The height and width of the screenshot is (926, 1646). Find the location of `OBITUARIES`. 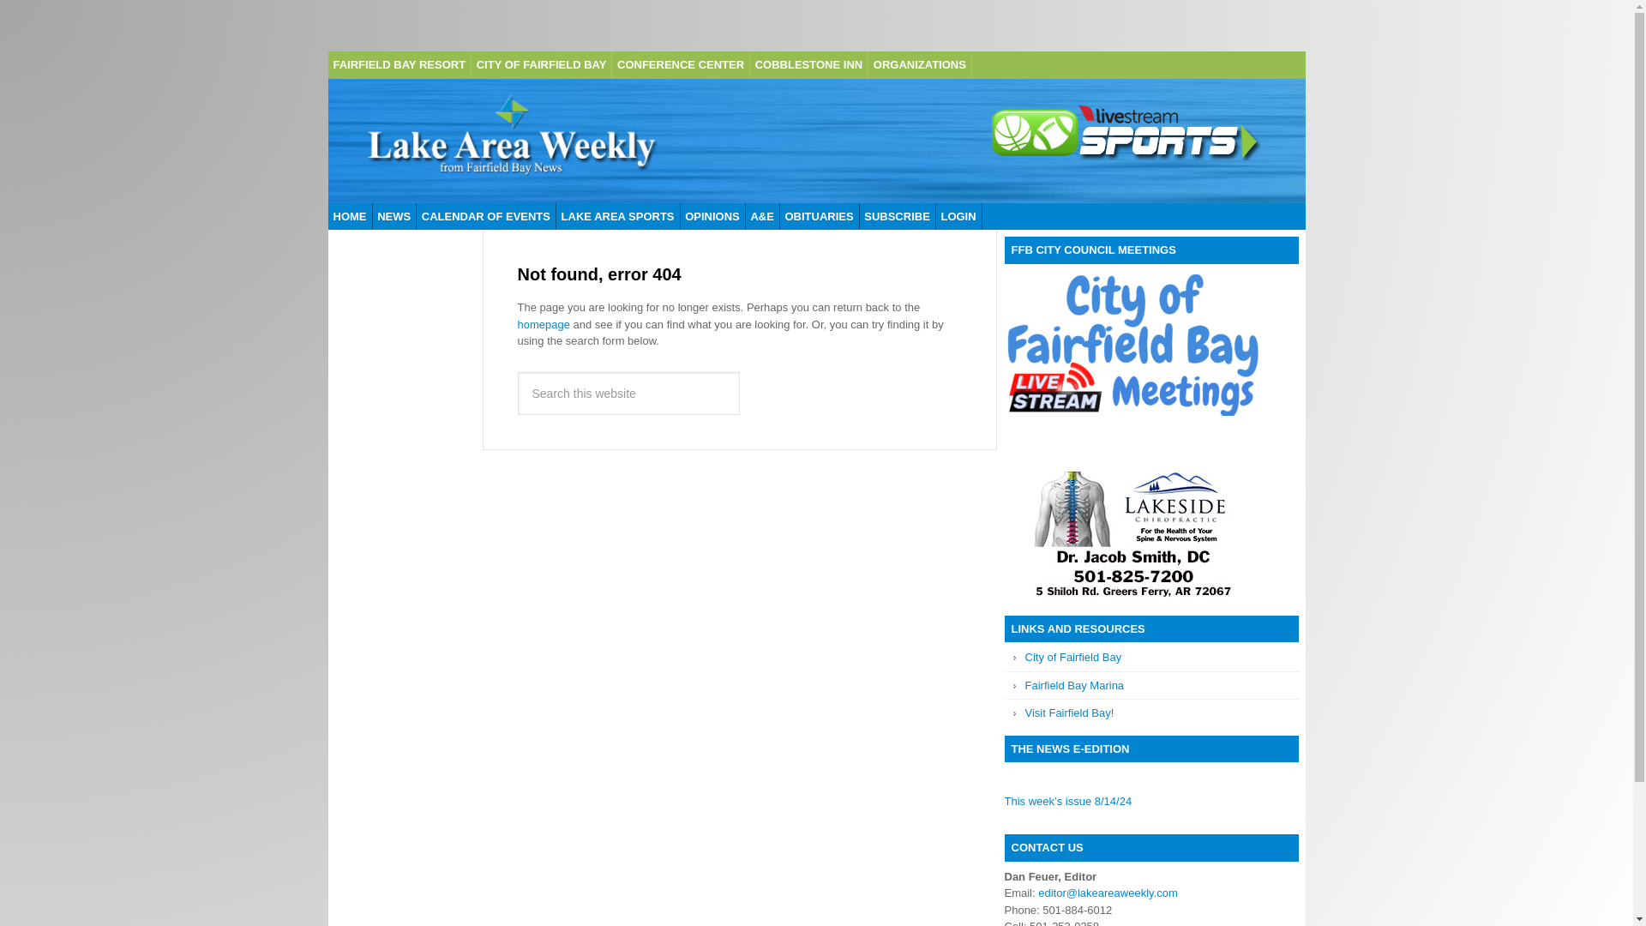

OBITUARIES is located at coordinates (819, 216).